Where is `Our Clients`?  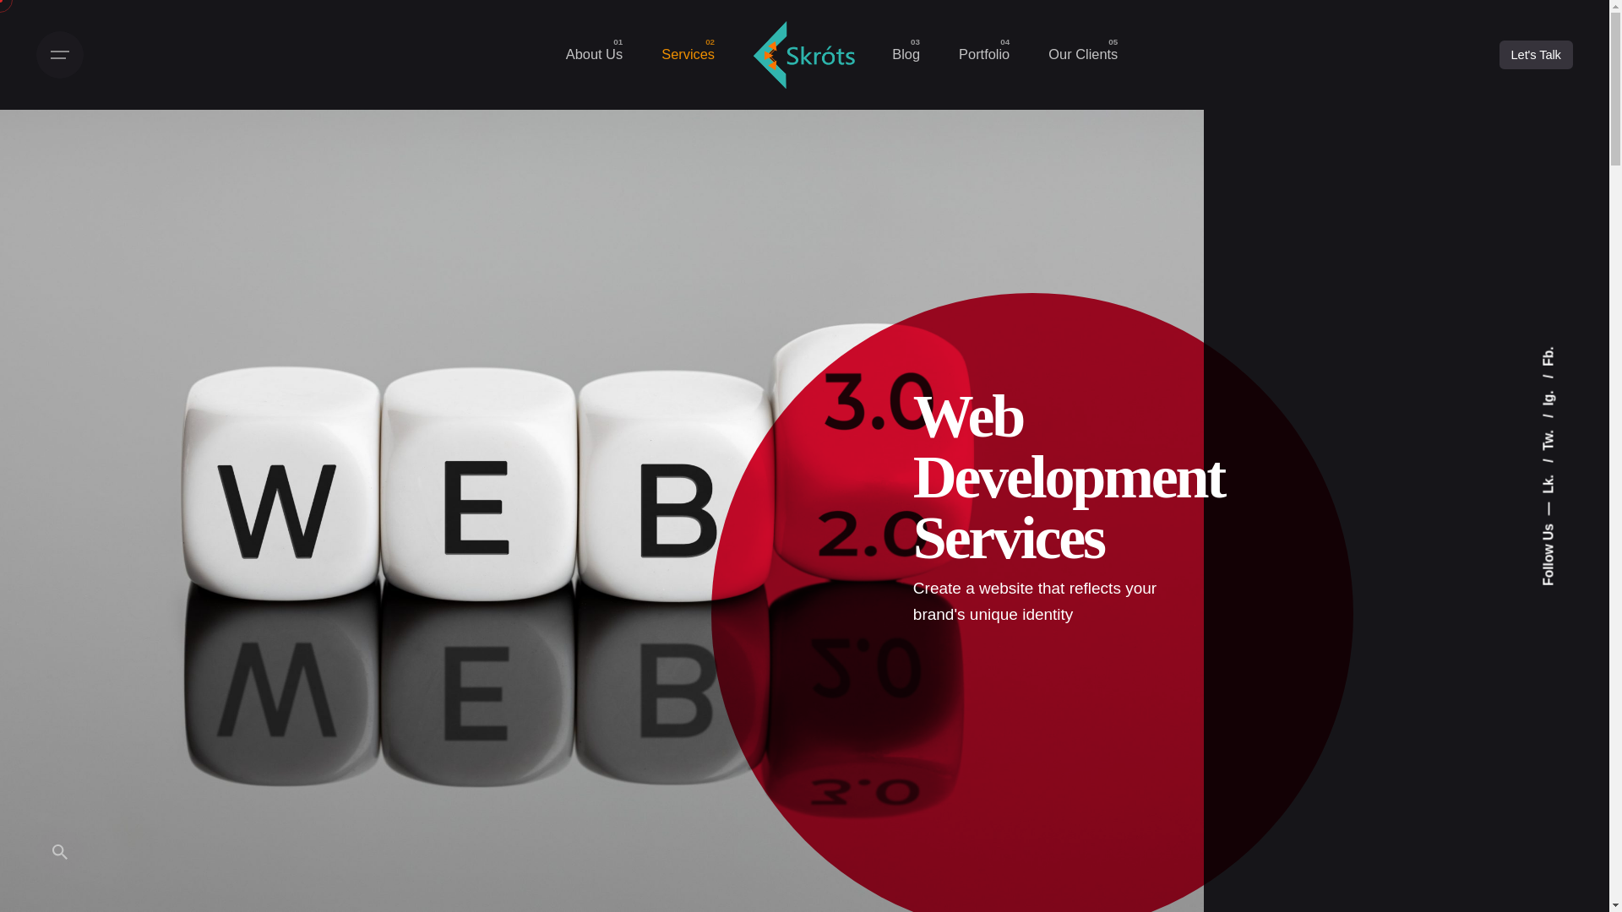 Our Clients is located at coordinates (1082, 55).